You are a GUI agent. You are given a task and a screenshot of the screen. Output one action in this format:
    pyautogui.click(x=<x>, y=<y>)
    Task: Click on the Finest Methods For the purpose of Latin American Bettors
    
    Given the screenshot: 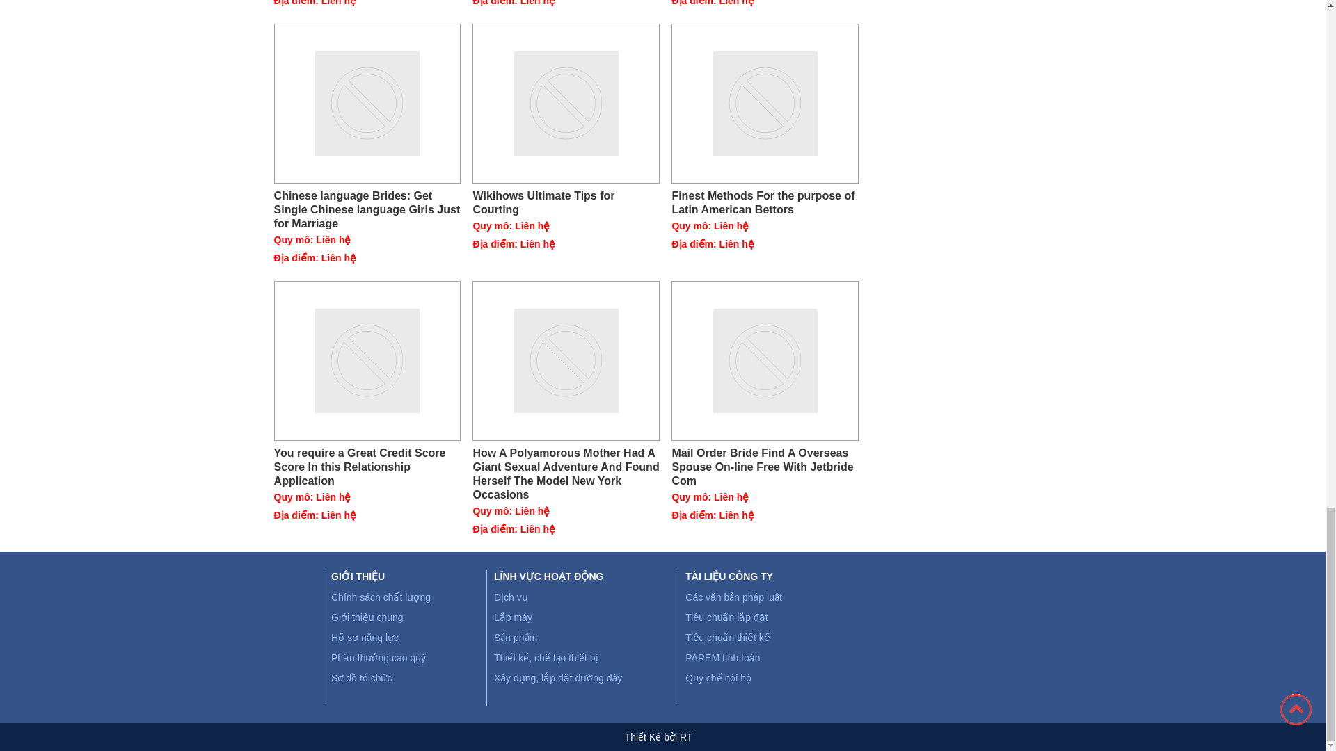 What is the action you would take?
    pyautogui.click(x=765, y=203)
    